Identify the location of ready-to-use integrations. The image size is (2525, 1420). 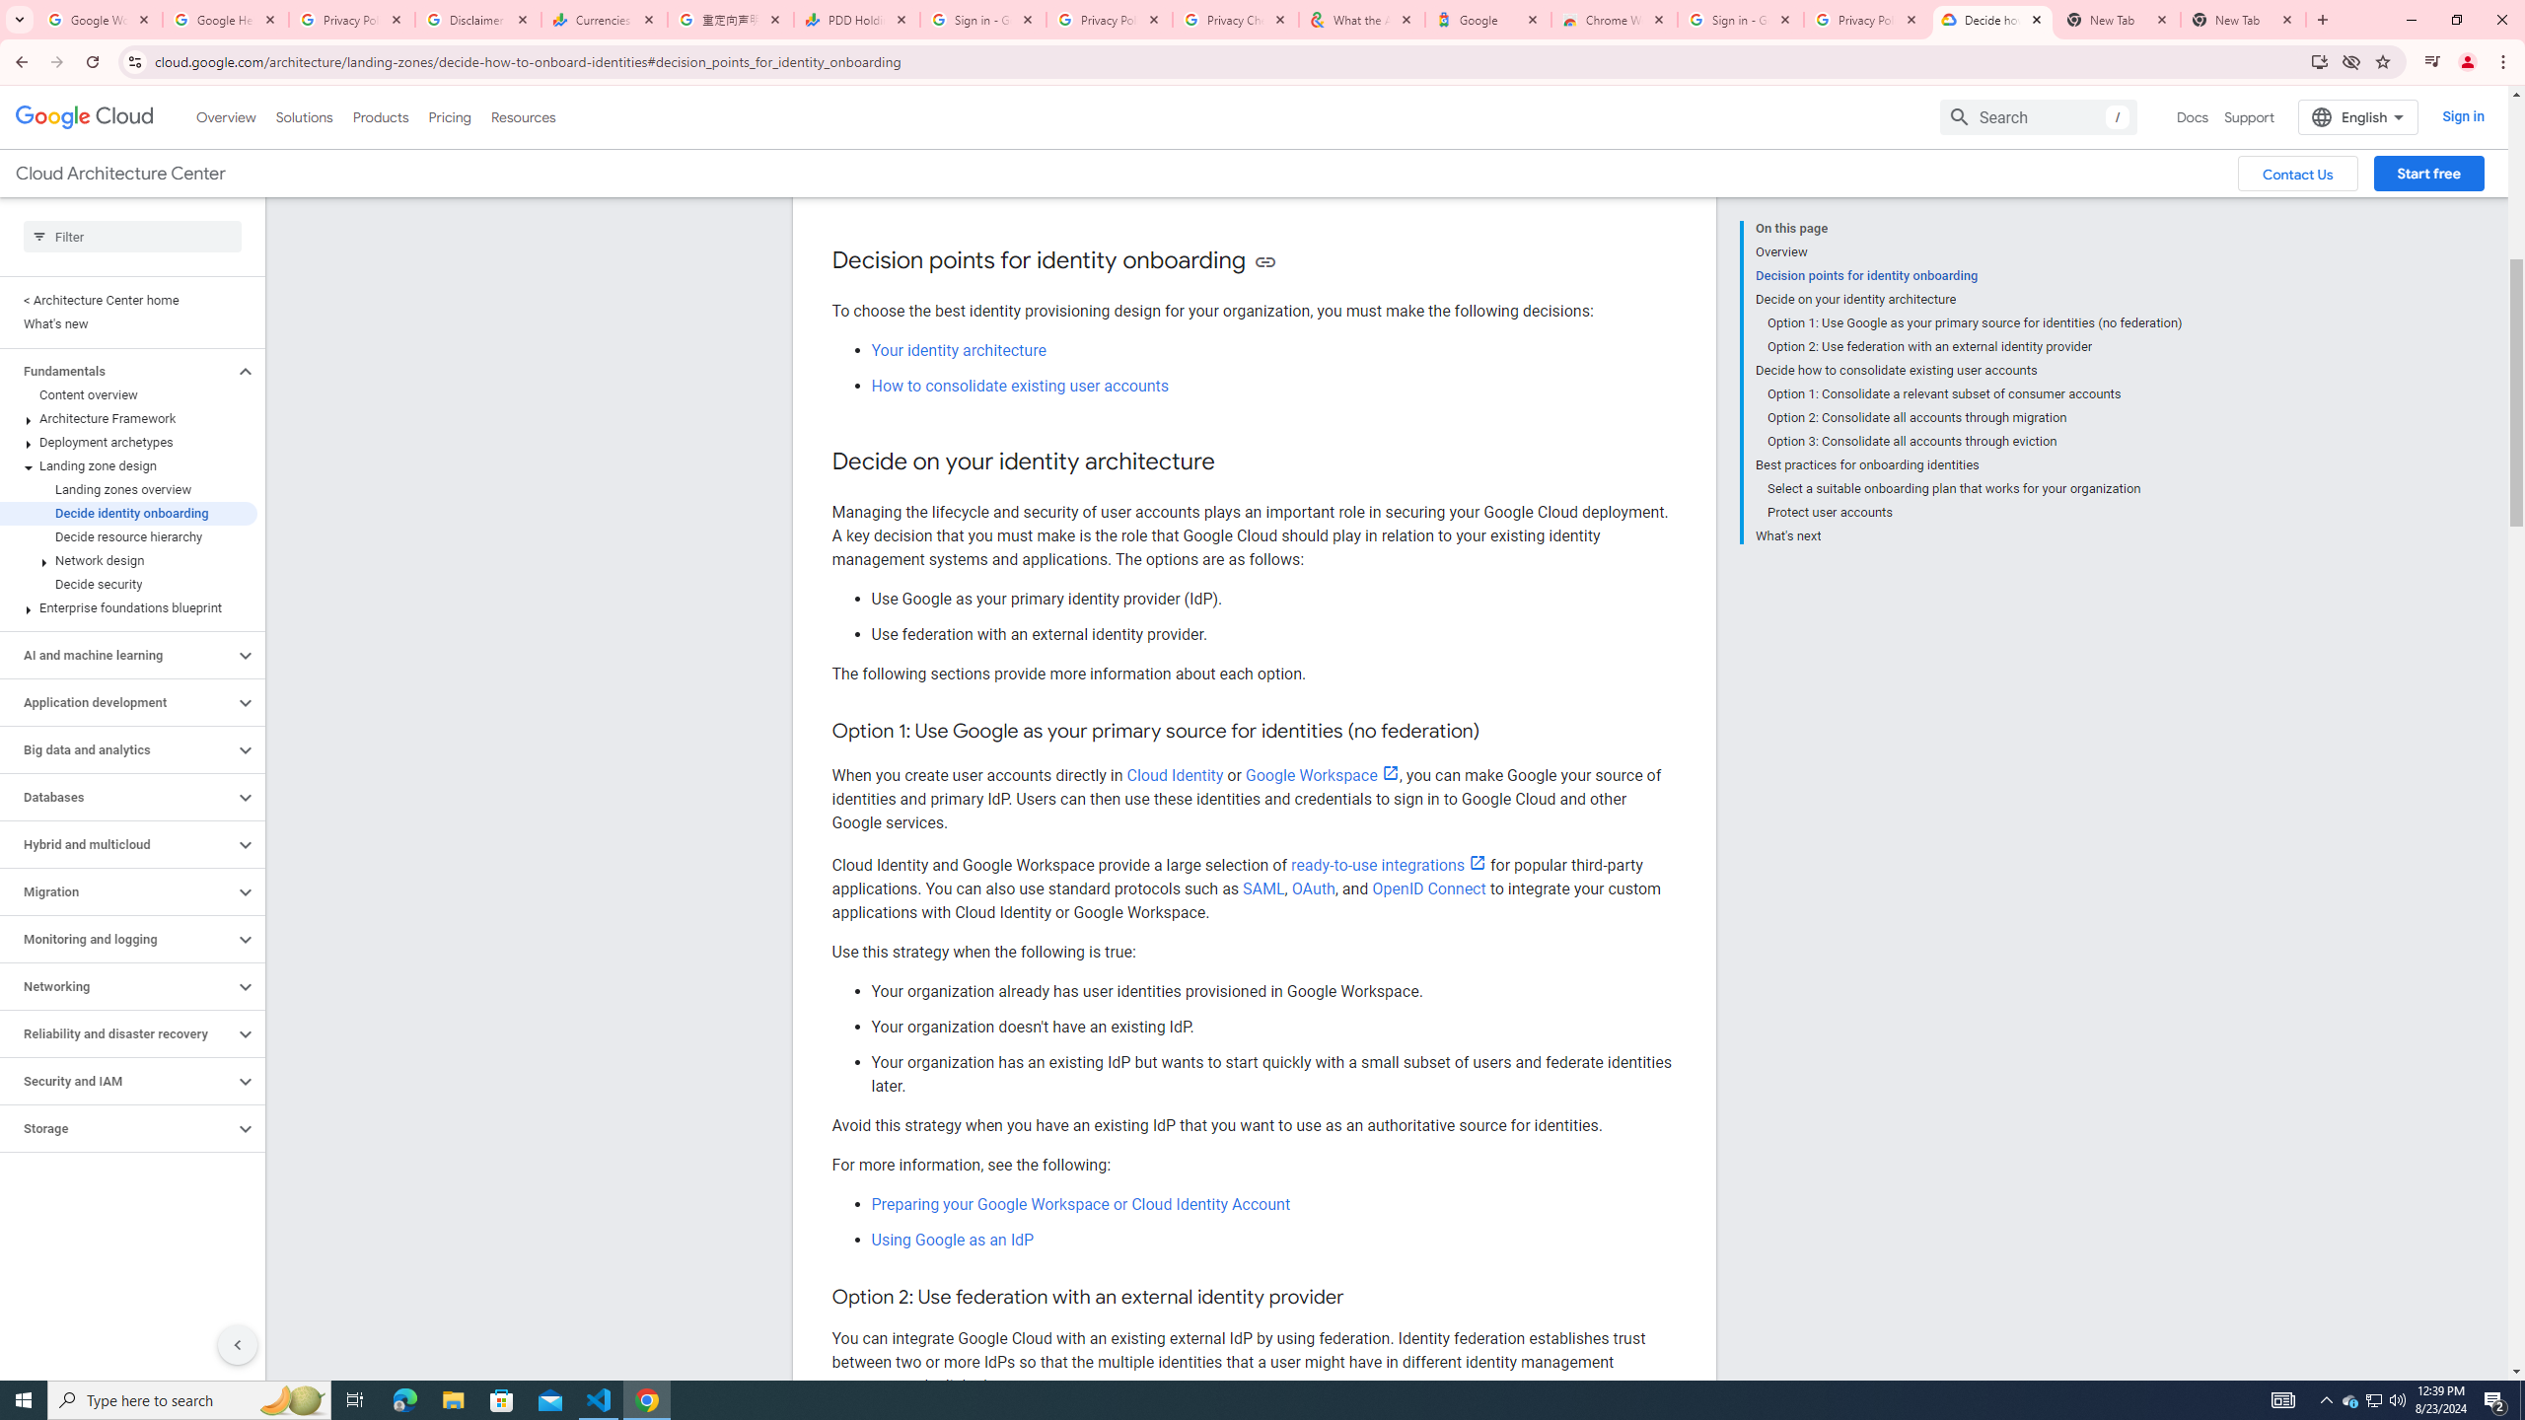
(1389, 866).